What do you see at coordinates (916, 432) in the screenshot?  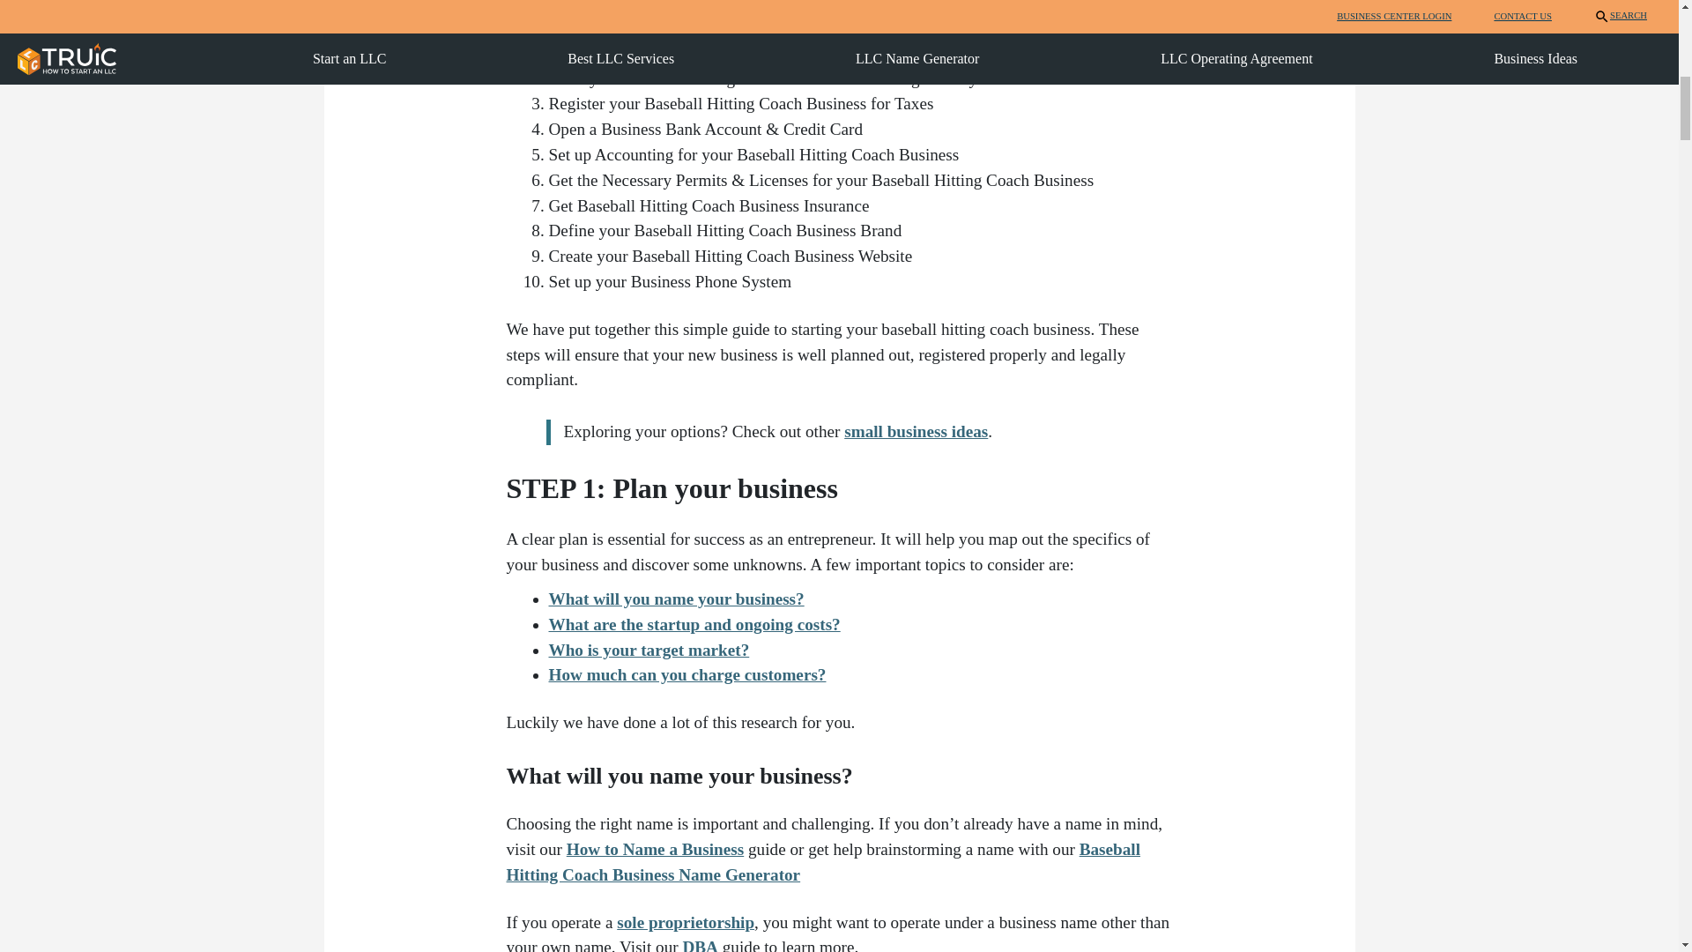 I see `Small business ideas` at bounding box center [916, 432].